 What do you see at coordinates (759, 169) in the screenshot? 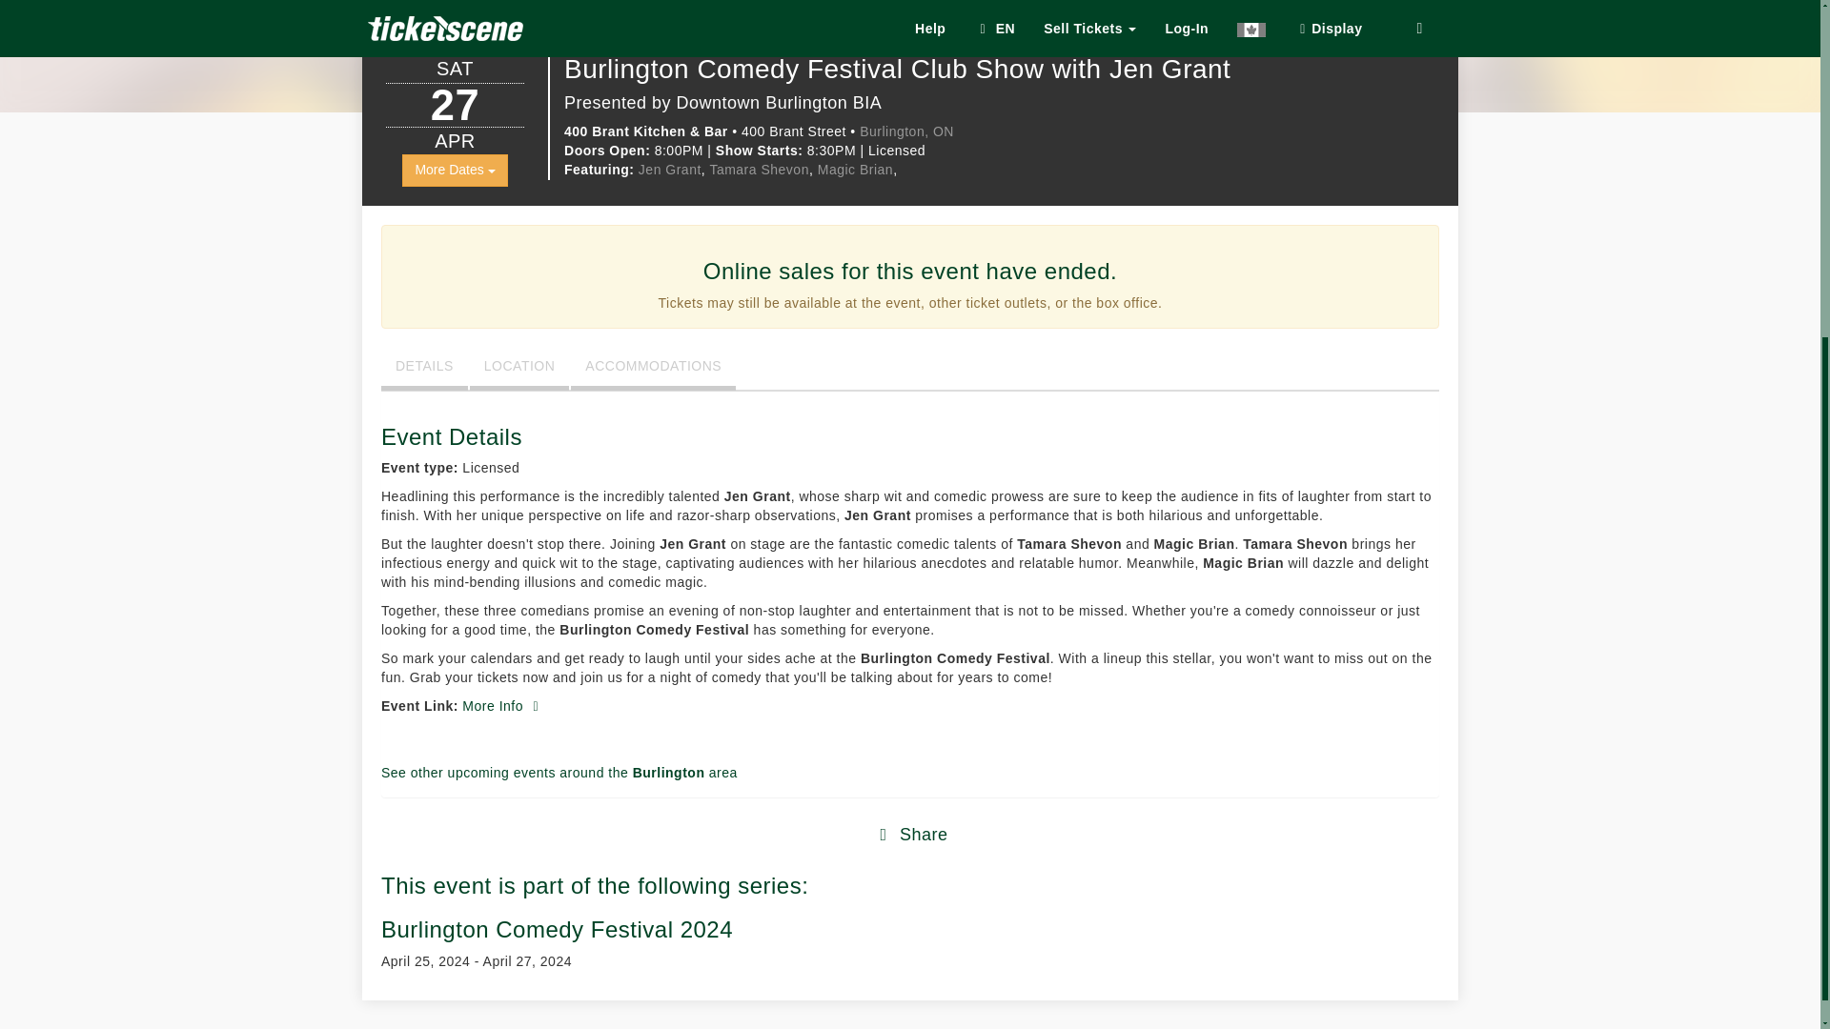
I see `Tamara Shevon Events and Tour Dates` at bounding box center [759, 169].